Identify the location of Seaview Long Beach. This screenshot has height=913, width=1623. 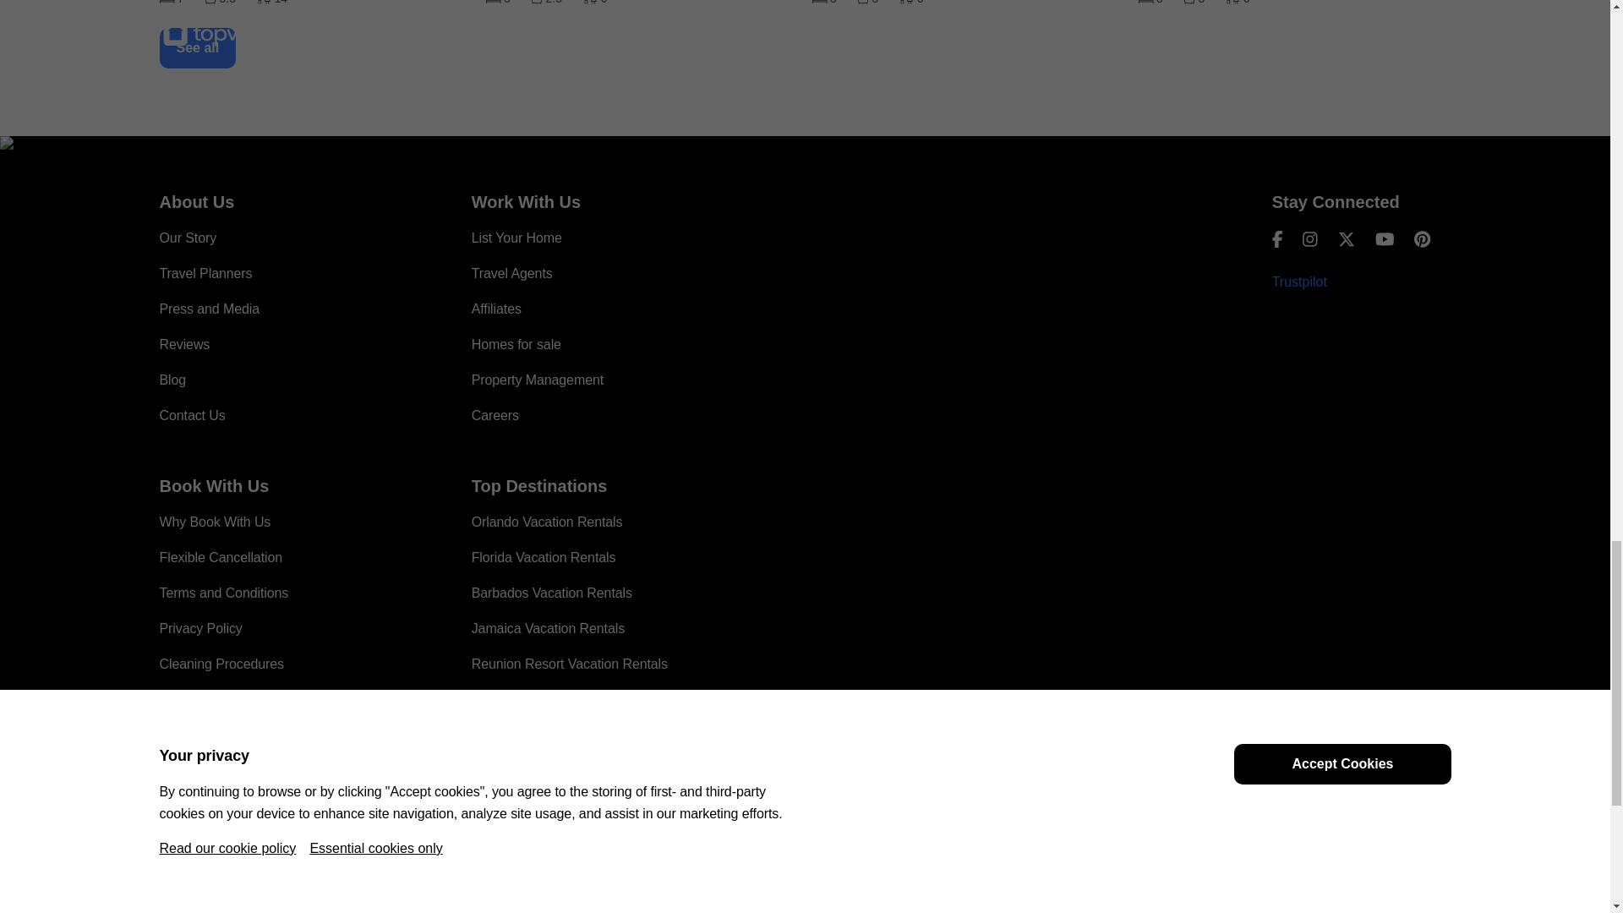
(642, 3).